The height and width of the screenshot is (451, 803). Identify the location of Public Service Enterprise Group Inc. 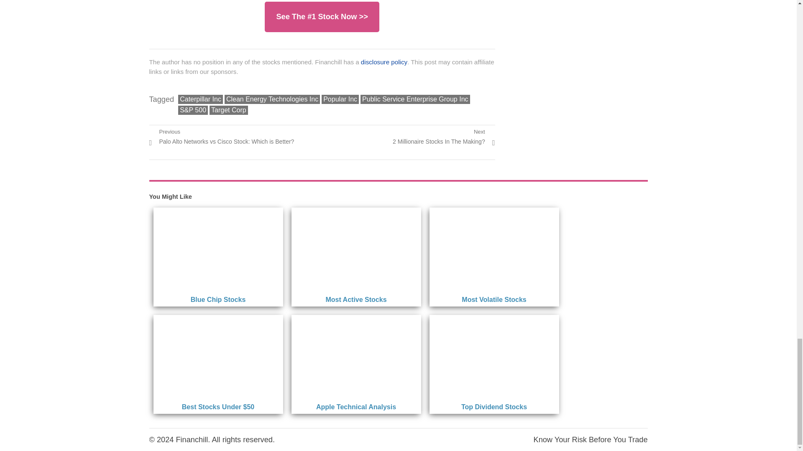
(229, 110).